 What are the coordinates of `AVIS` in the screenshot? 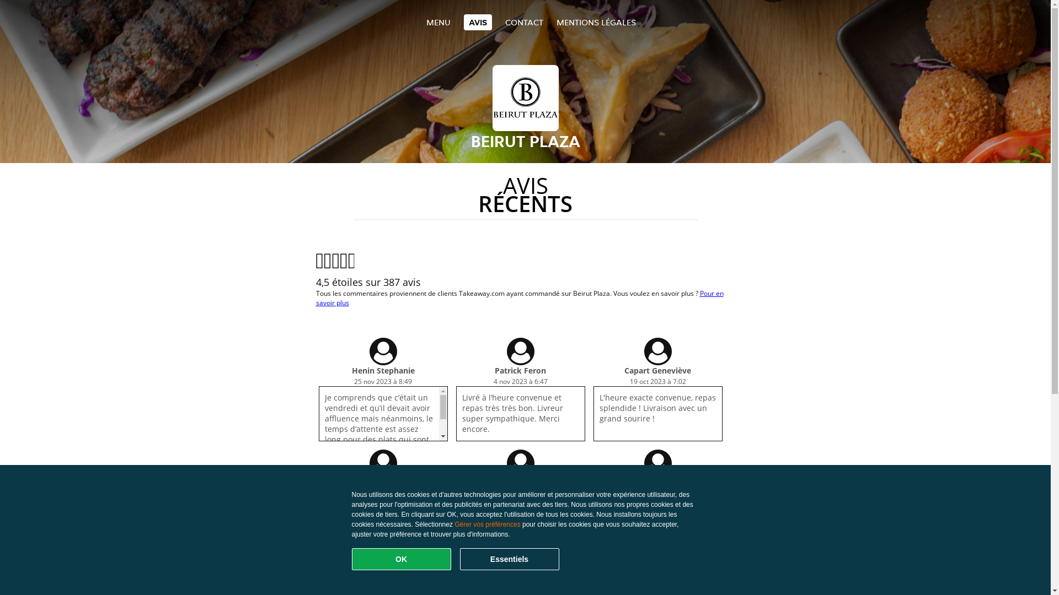 It's located at (478, 22).